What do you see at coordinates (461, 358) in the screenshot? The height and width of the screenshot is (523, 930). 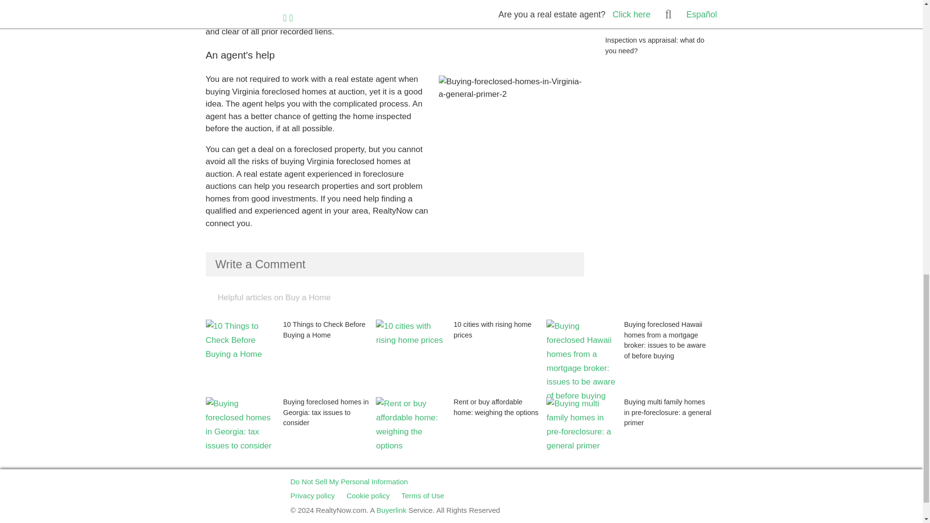 I see `10 cities with rising home prices` at bounding box center [461, 358].